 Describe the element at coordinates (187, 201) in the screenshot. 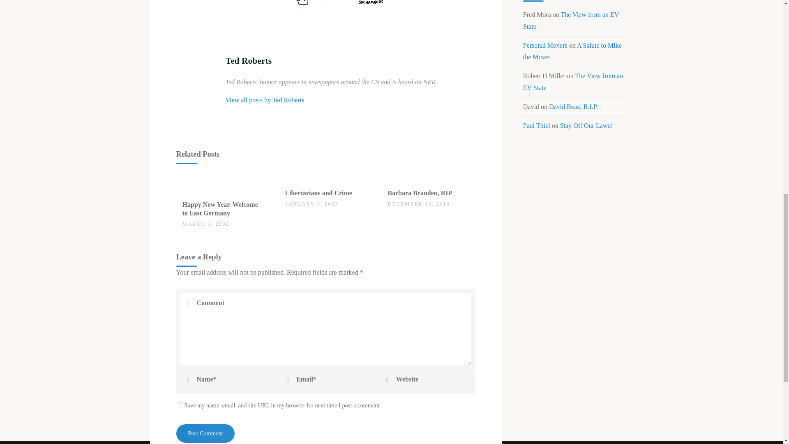

I see `0` at that location.